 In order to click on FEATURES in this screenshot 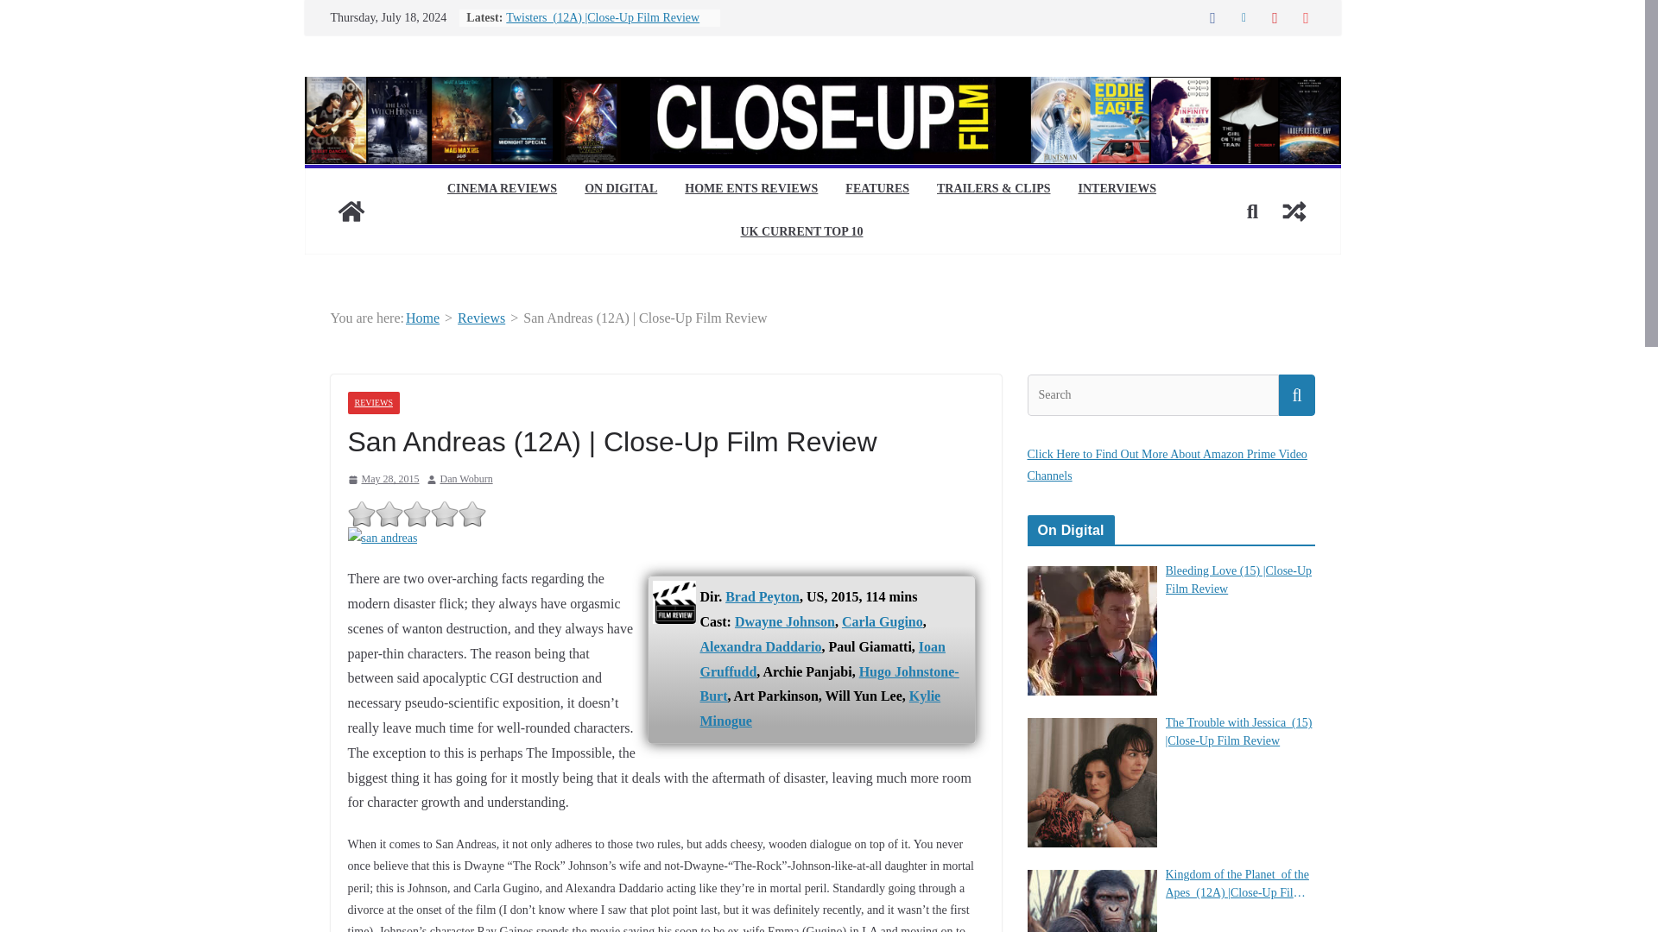, I will do `click(877, 190)`.